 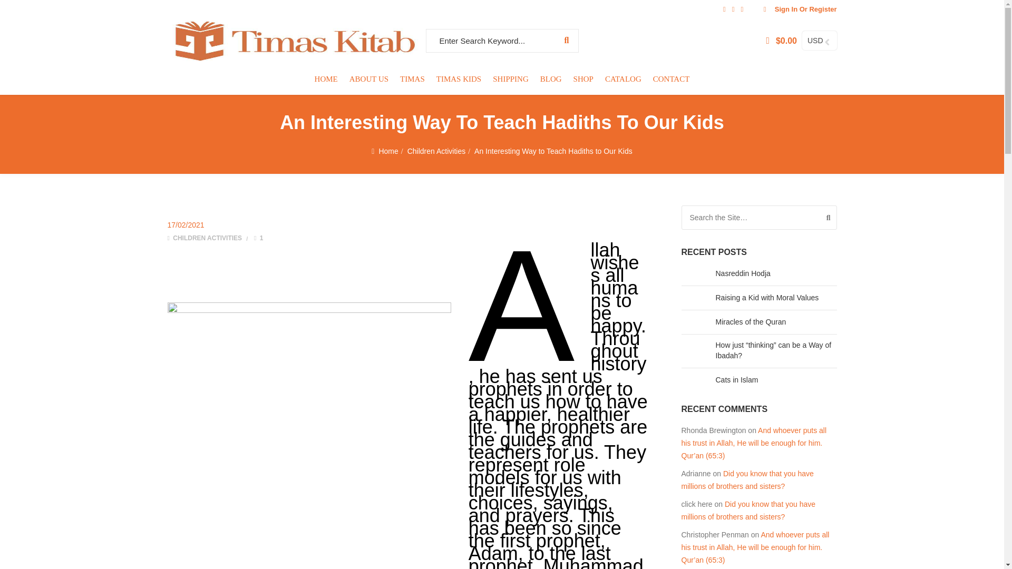 I want to click on 3:24 pm, so click(x=186, y=225).